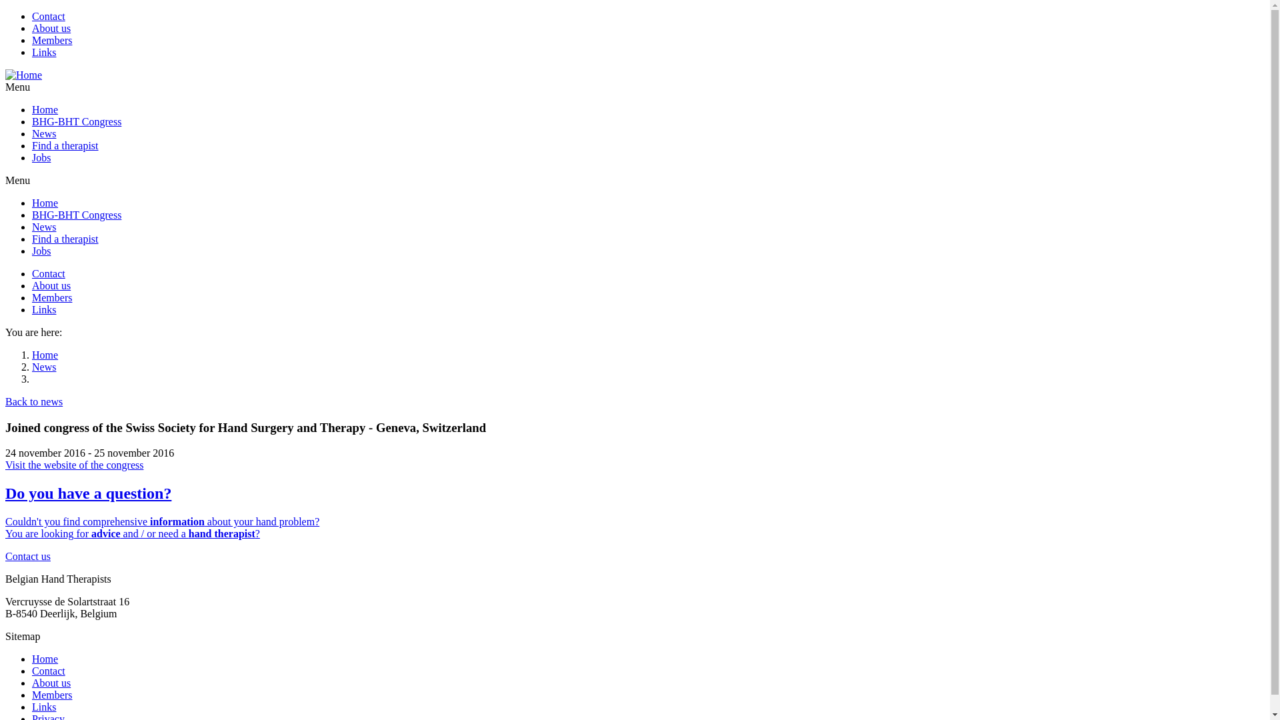  I want to click on Home, so click(45, 659).